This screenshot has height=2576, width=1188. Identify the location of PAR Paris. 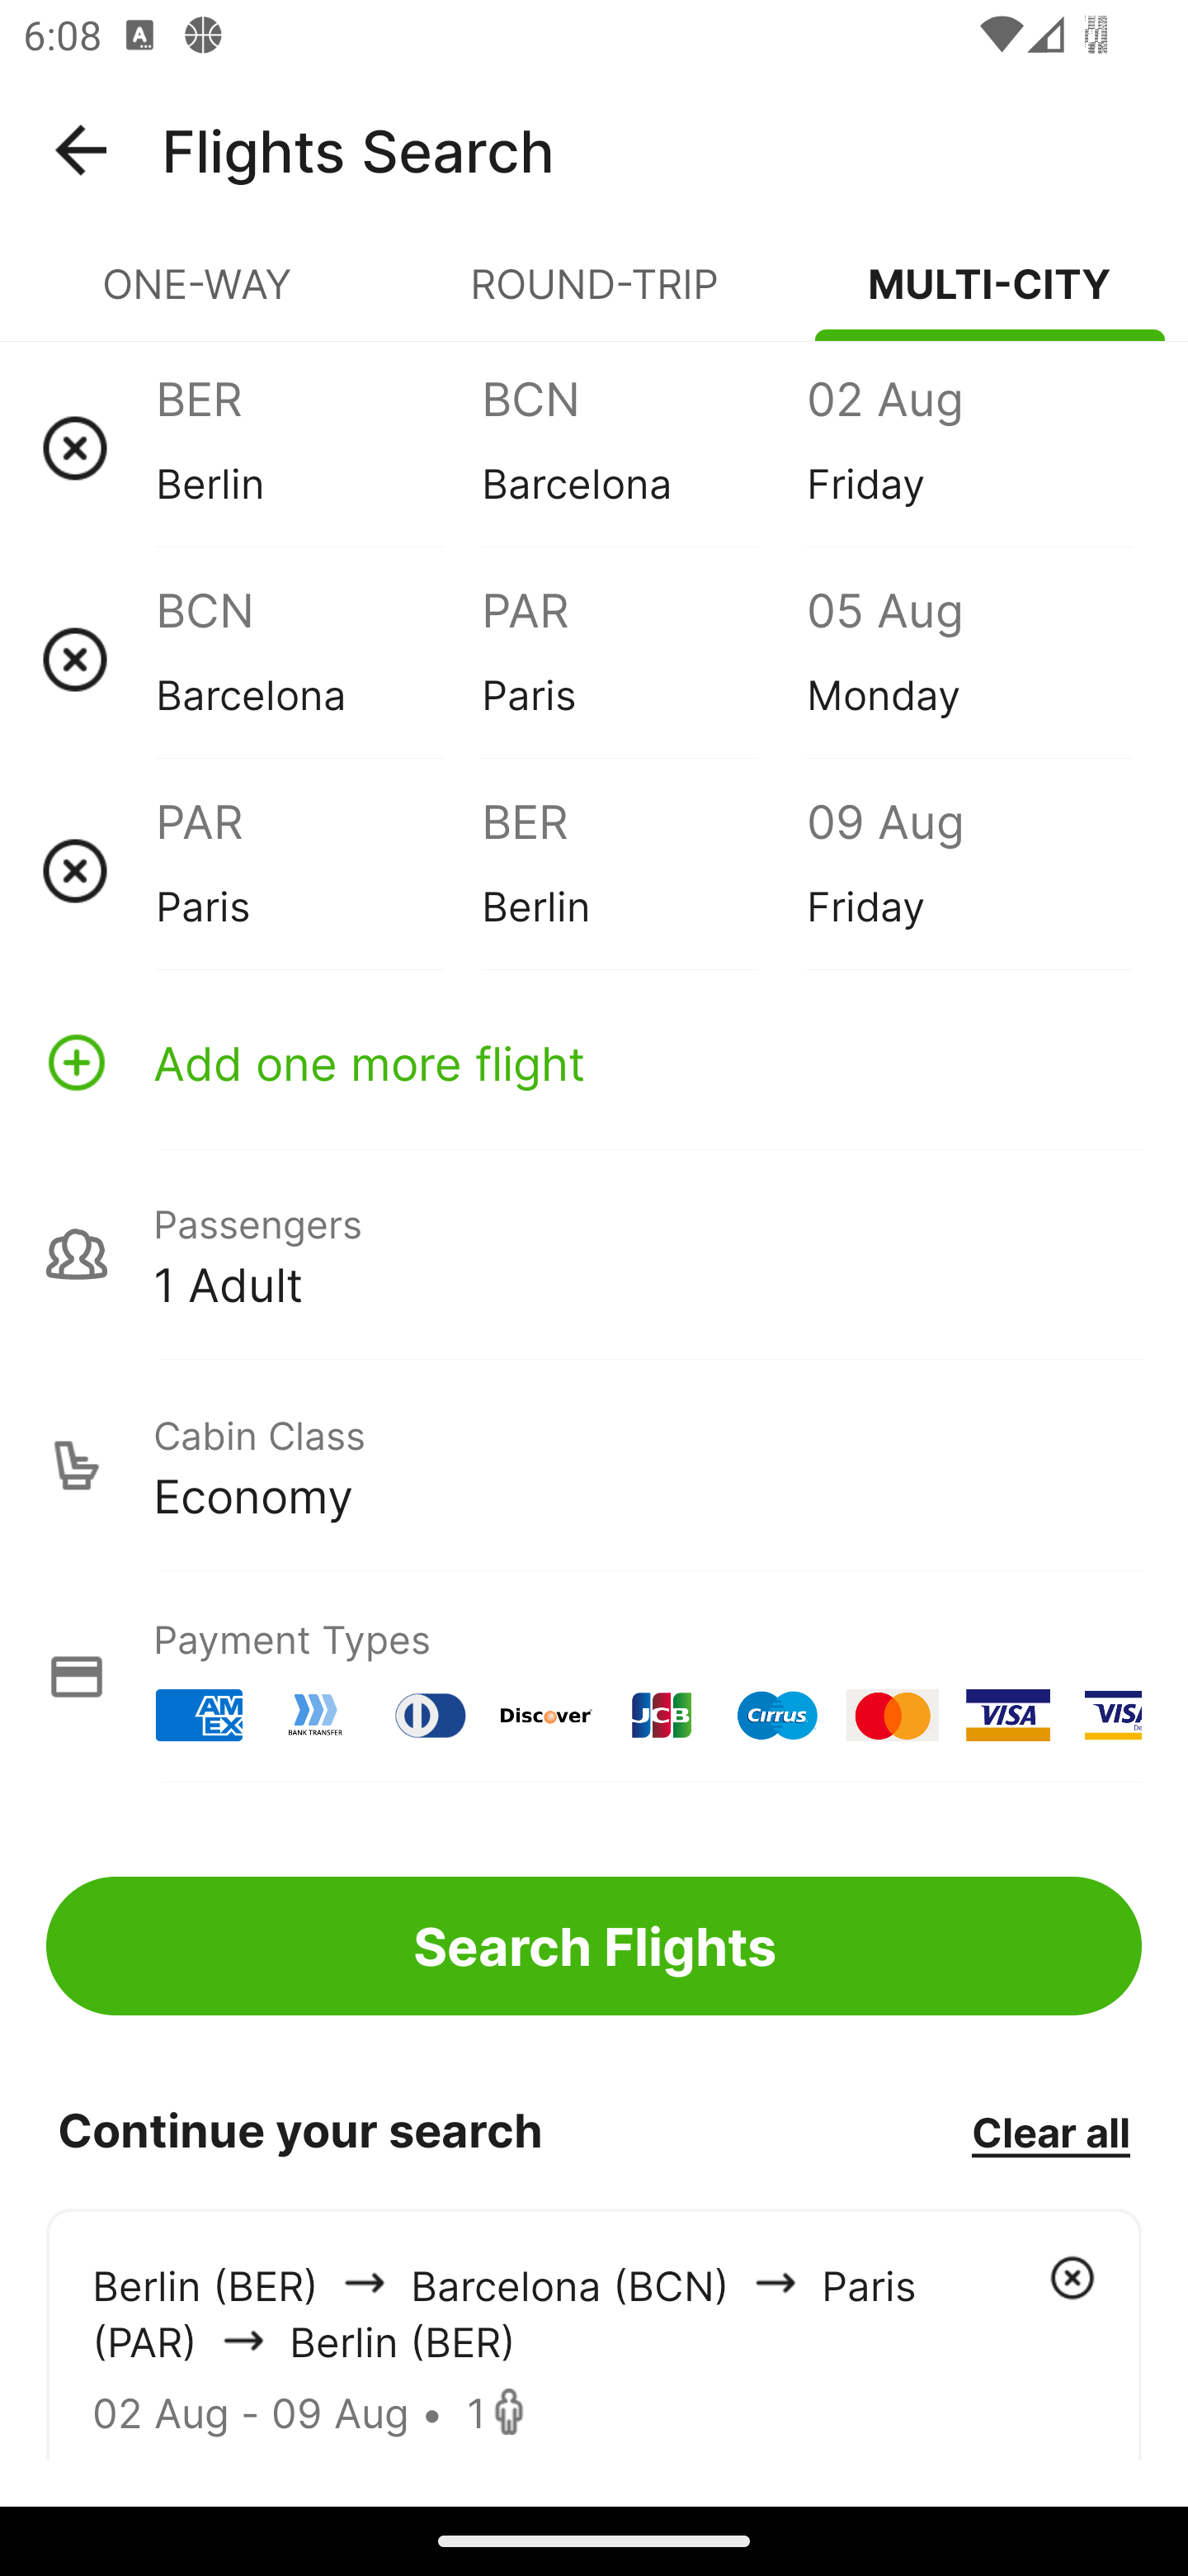
(643, 659).